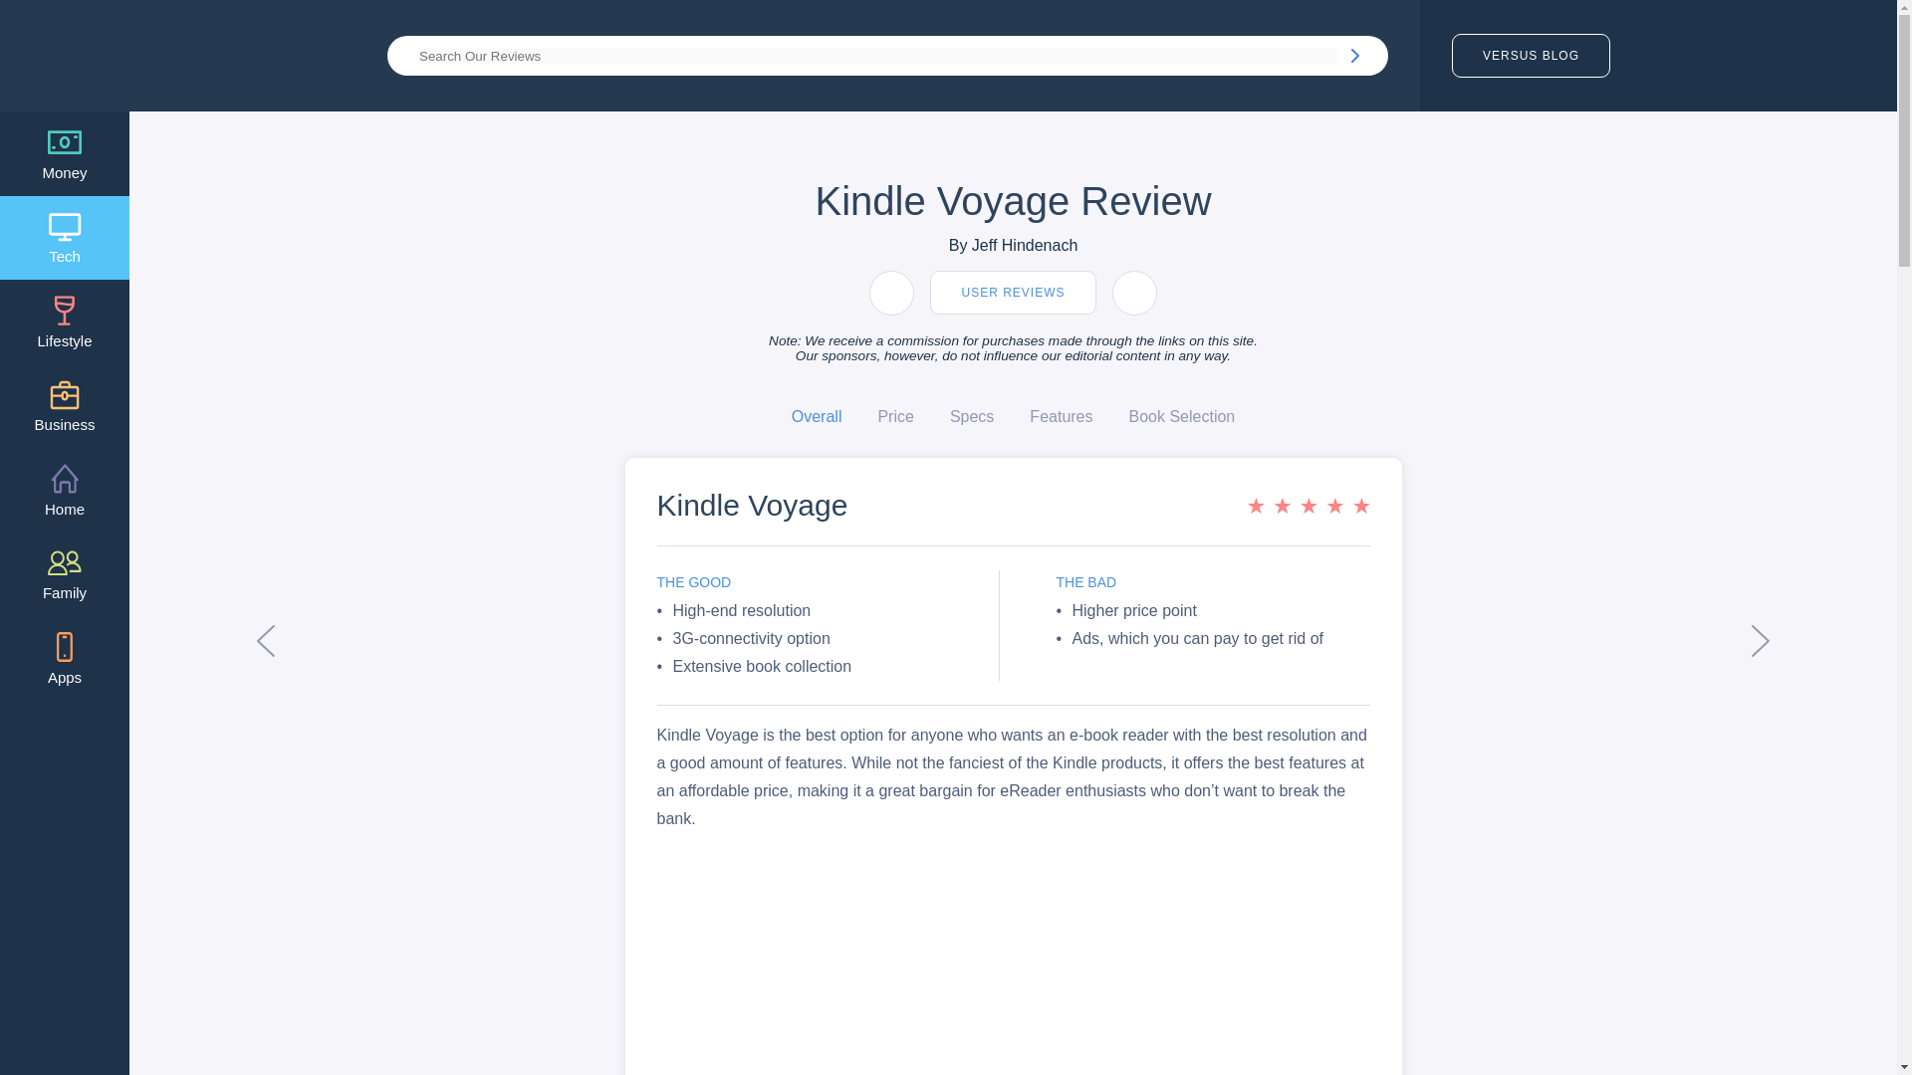  Describe the element at coordinates (65, 153) in the screenshot. I see `Money` at that location.